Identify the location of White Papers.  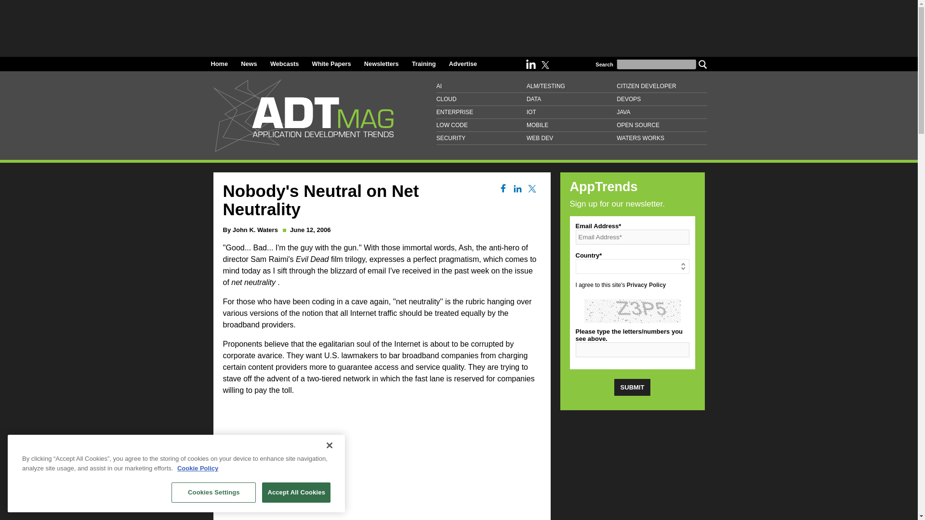
(331, 64).